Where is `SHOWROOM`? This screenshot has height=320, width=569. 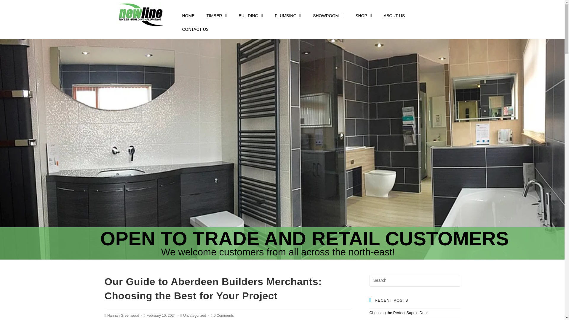 SHOWROOM is located at coordinates (328, 15).